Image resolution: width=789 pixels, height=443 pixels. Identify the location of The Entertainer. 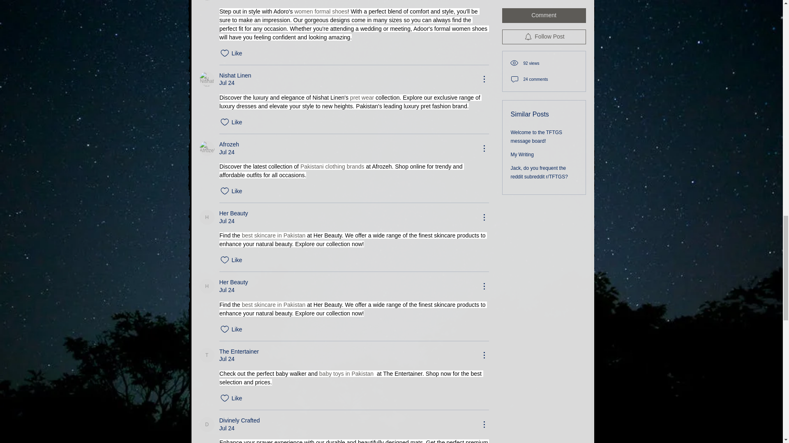
(207, 355).